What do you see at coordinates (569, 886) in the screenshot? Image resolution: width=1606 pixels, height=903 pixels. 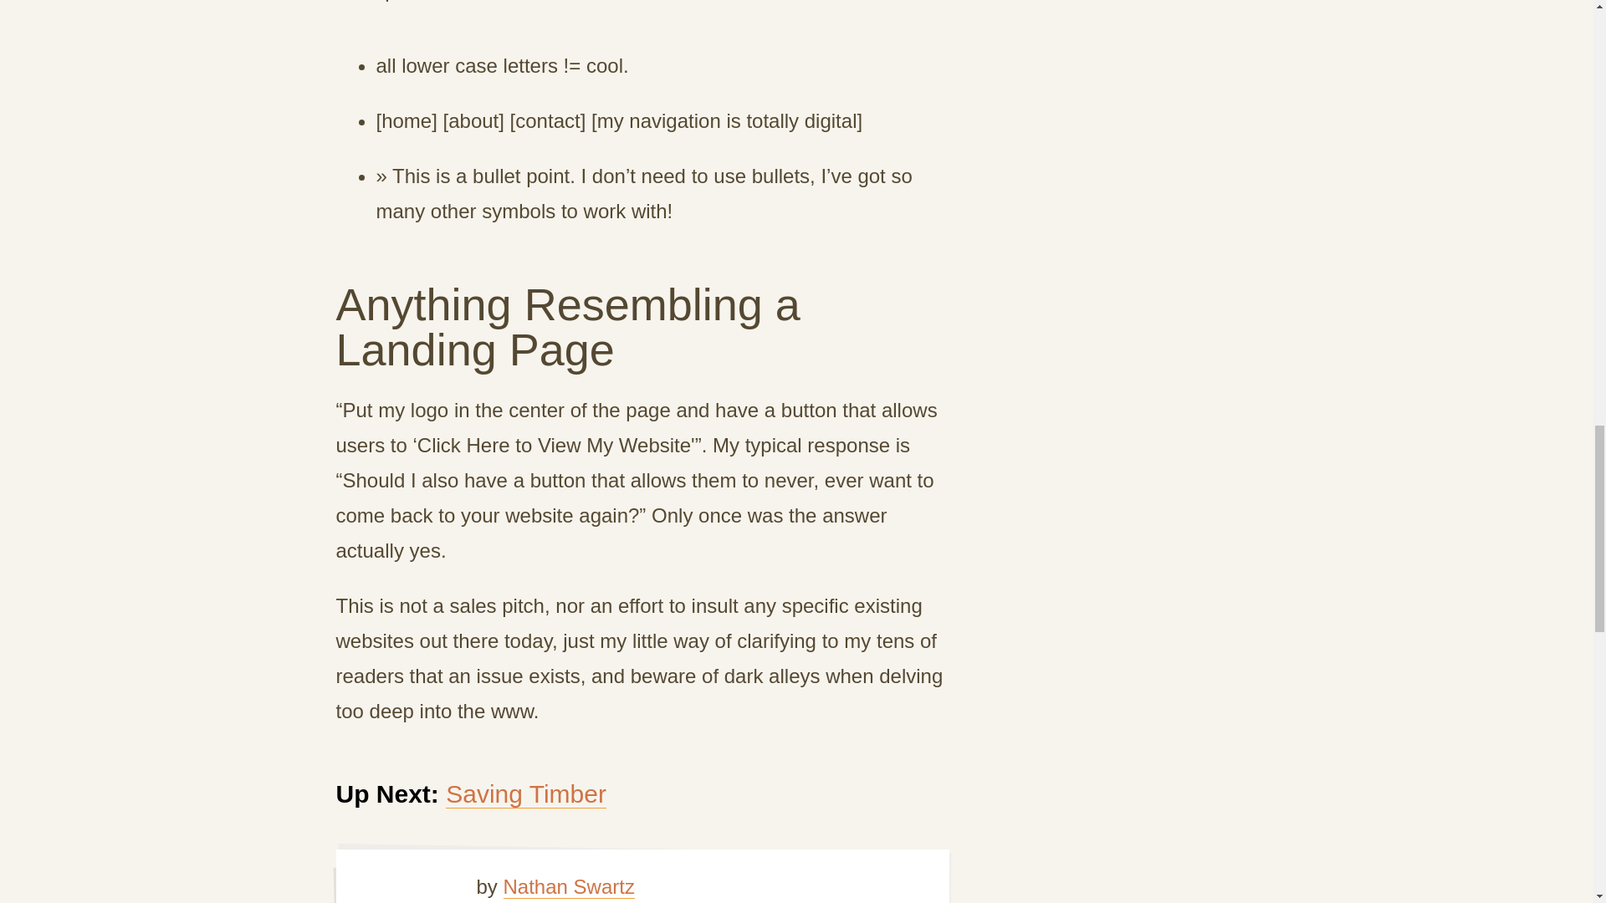 I see `Nathan Swartz` at bounding box center [569, 886].